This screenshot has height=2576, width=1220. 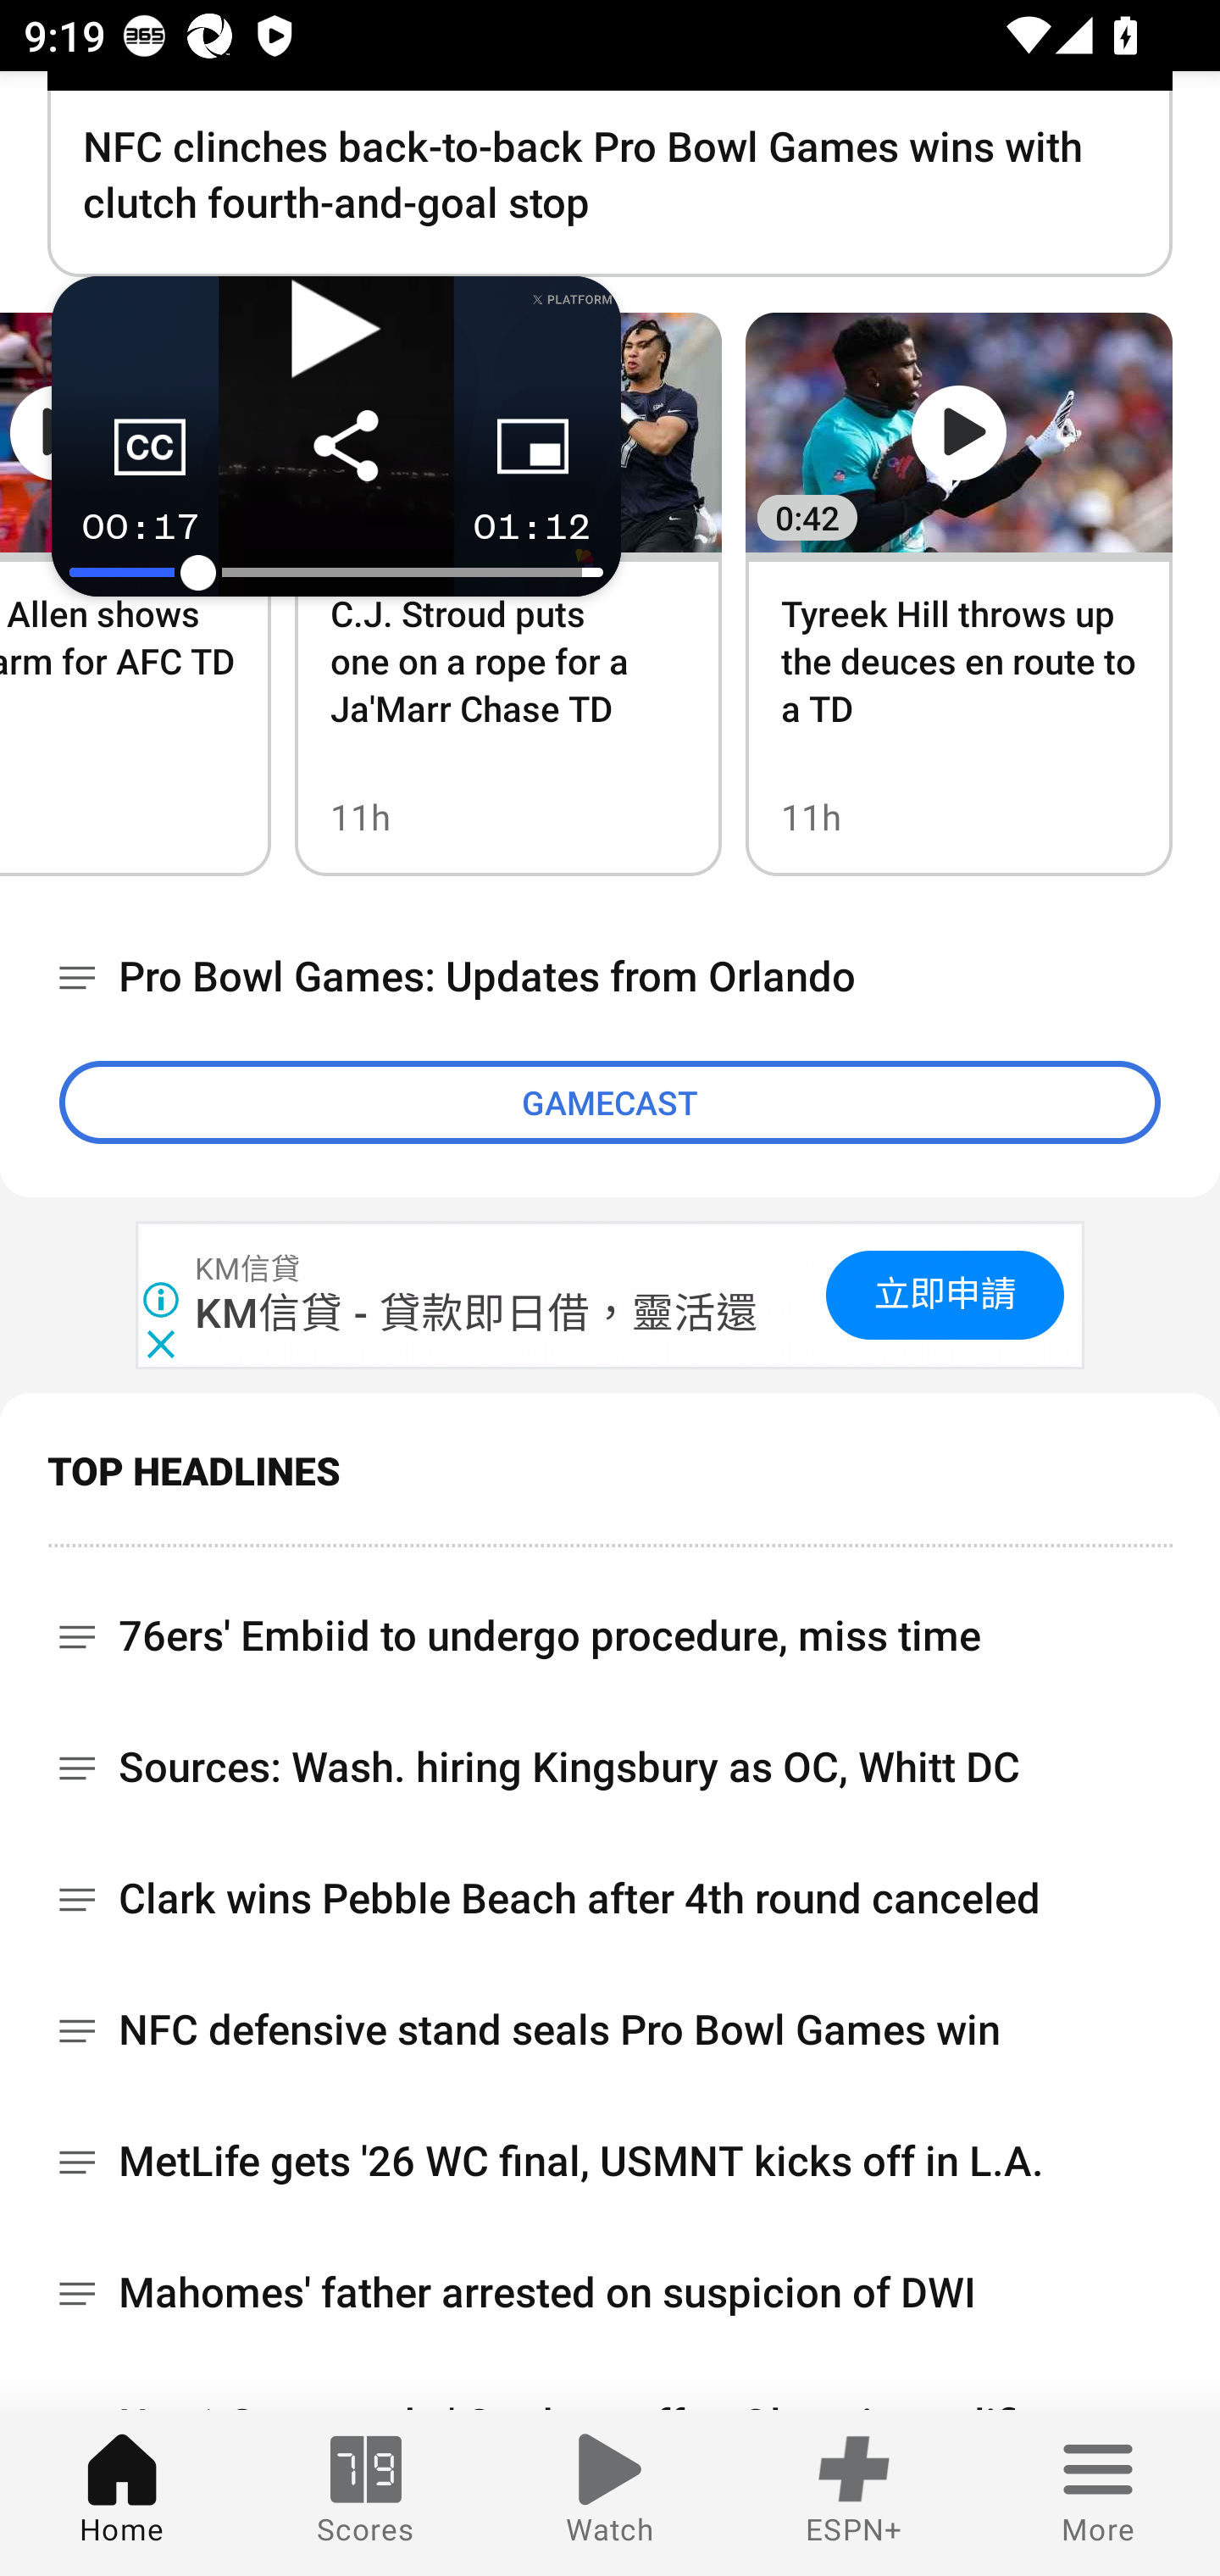 What do you see at coordinates (610, 2293) in the screenshot?
I see ` Mahomes' father arrested on suspicion of DWI` at bounding box center [610, 2293].